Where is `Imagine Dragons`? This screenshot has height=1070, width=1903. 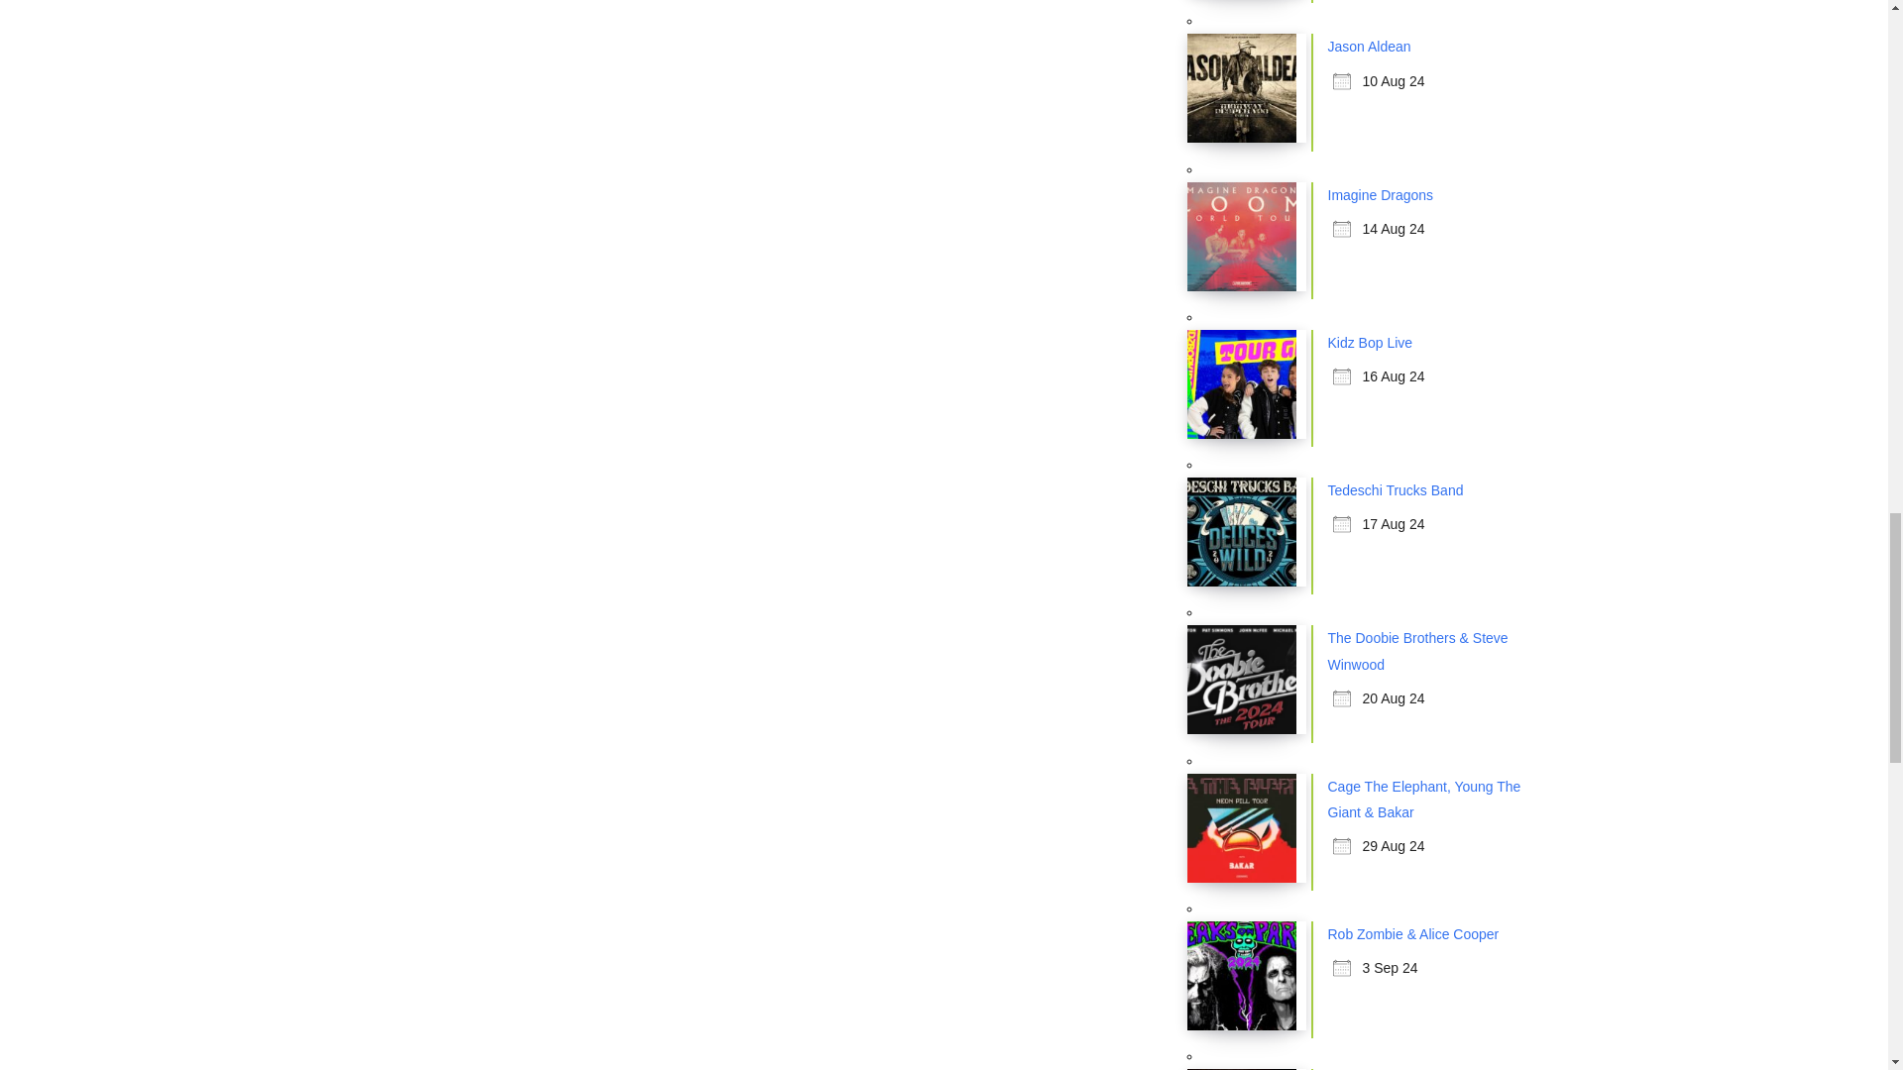
Imagine Dragons is located at coordinates (1382, 195).